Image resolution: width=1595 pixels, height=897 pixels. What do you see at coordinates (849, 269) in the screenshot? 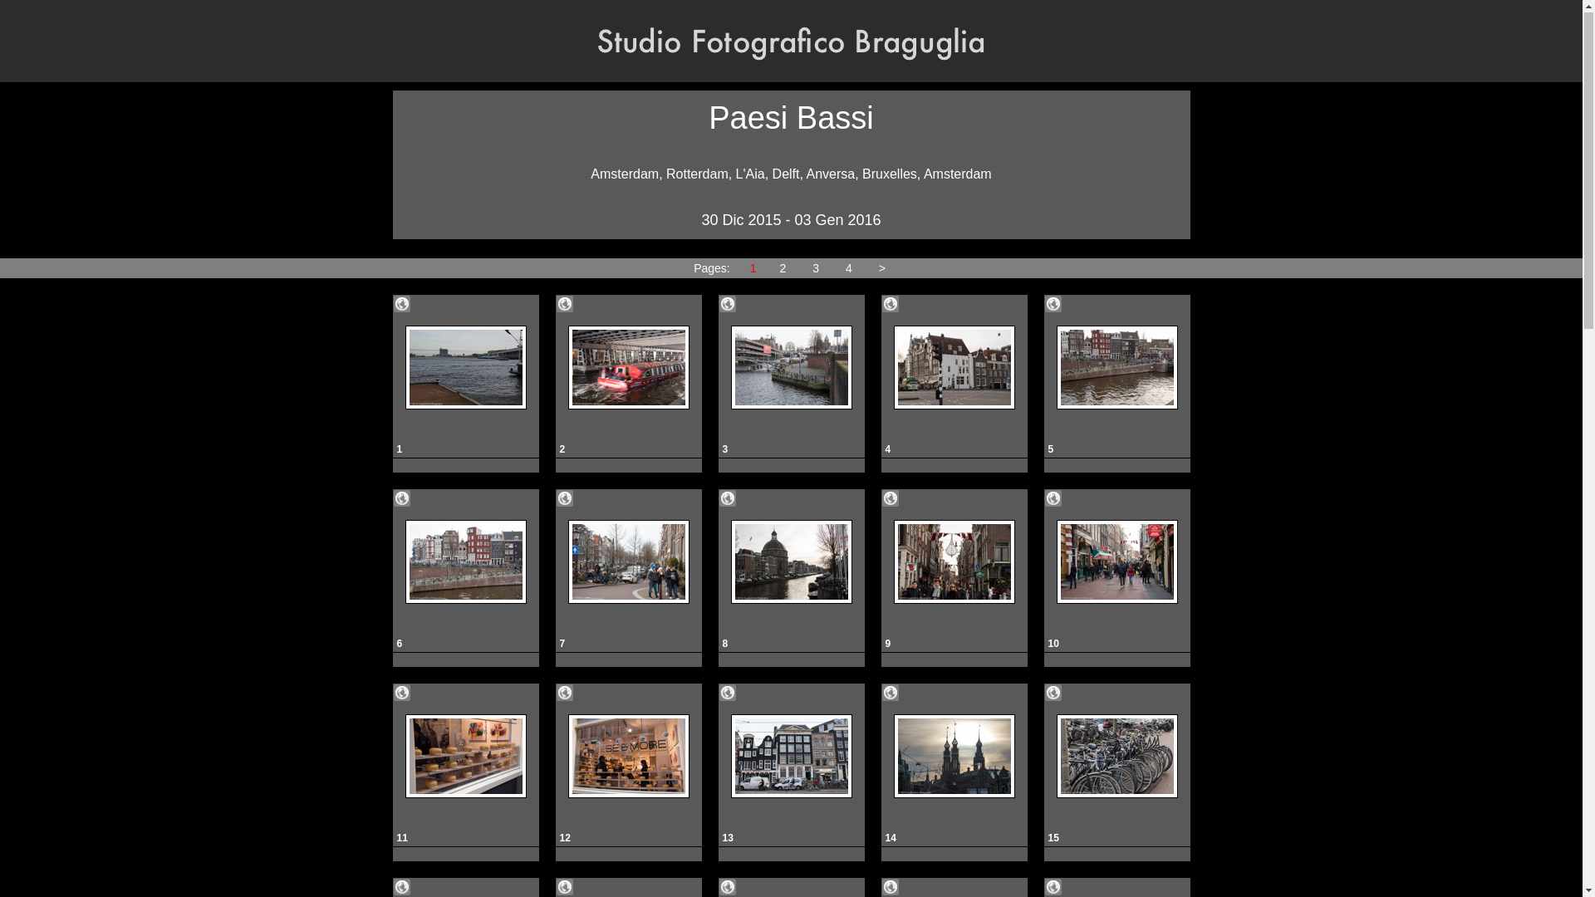
I see `4` at bounding box center [849, 269].